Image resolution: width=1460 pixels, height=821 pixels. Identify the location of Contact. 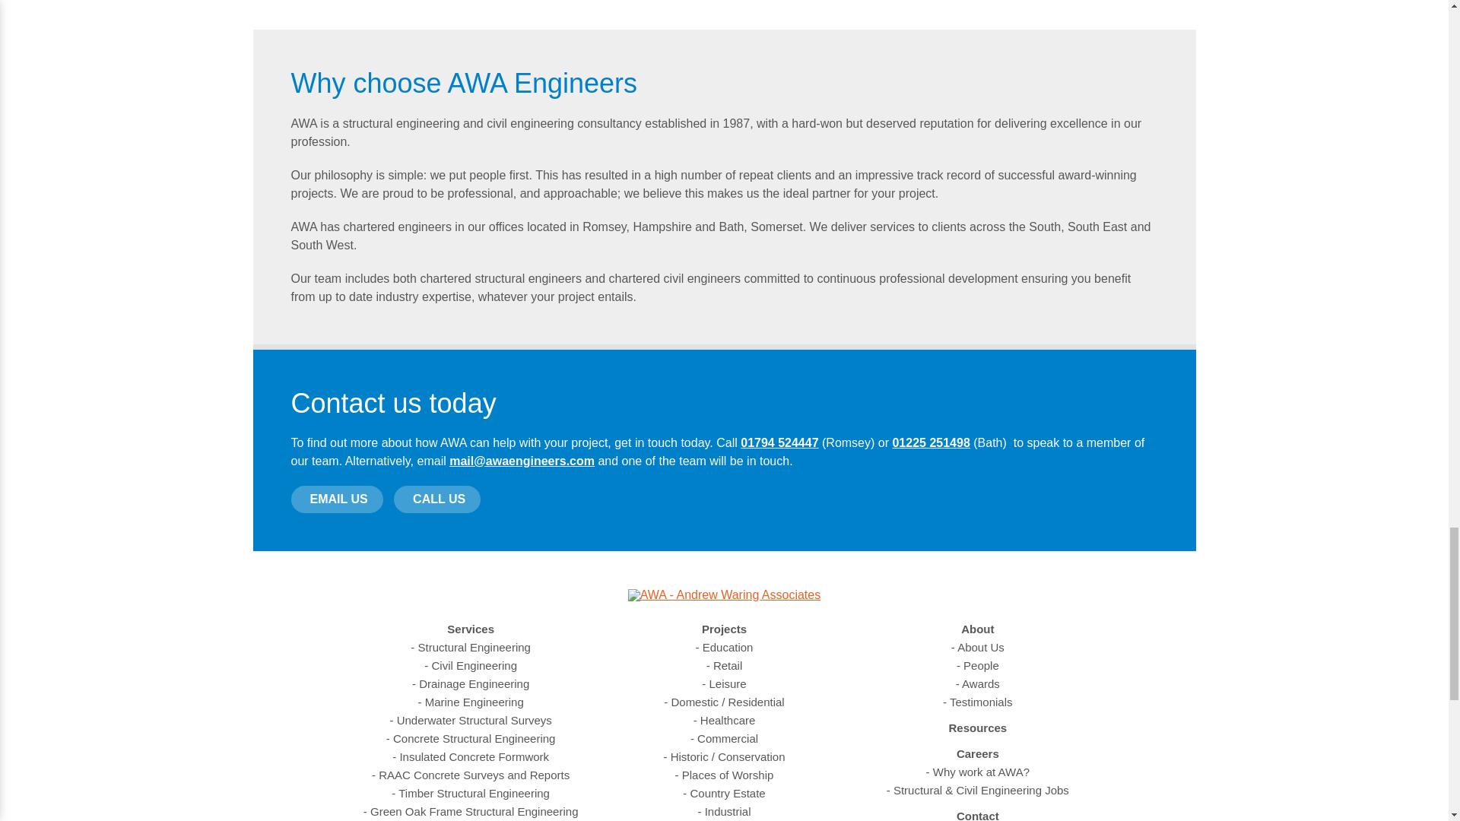
(977, 814).